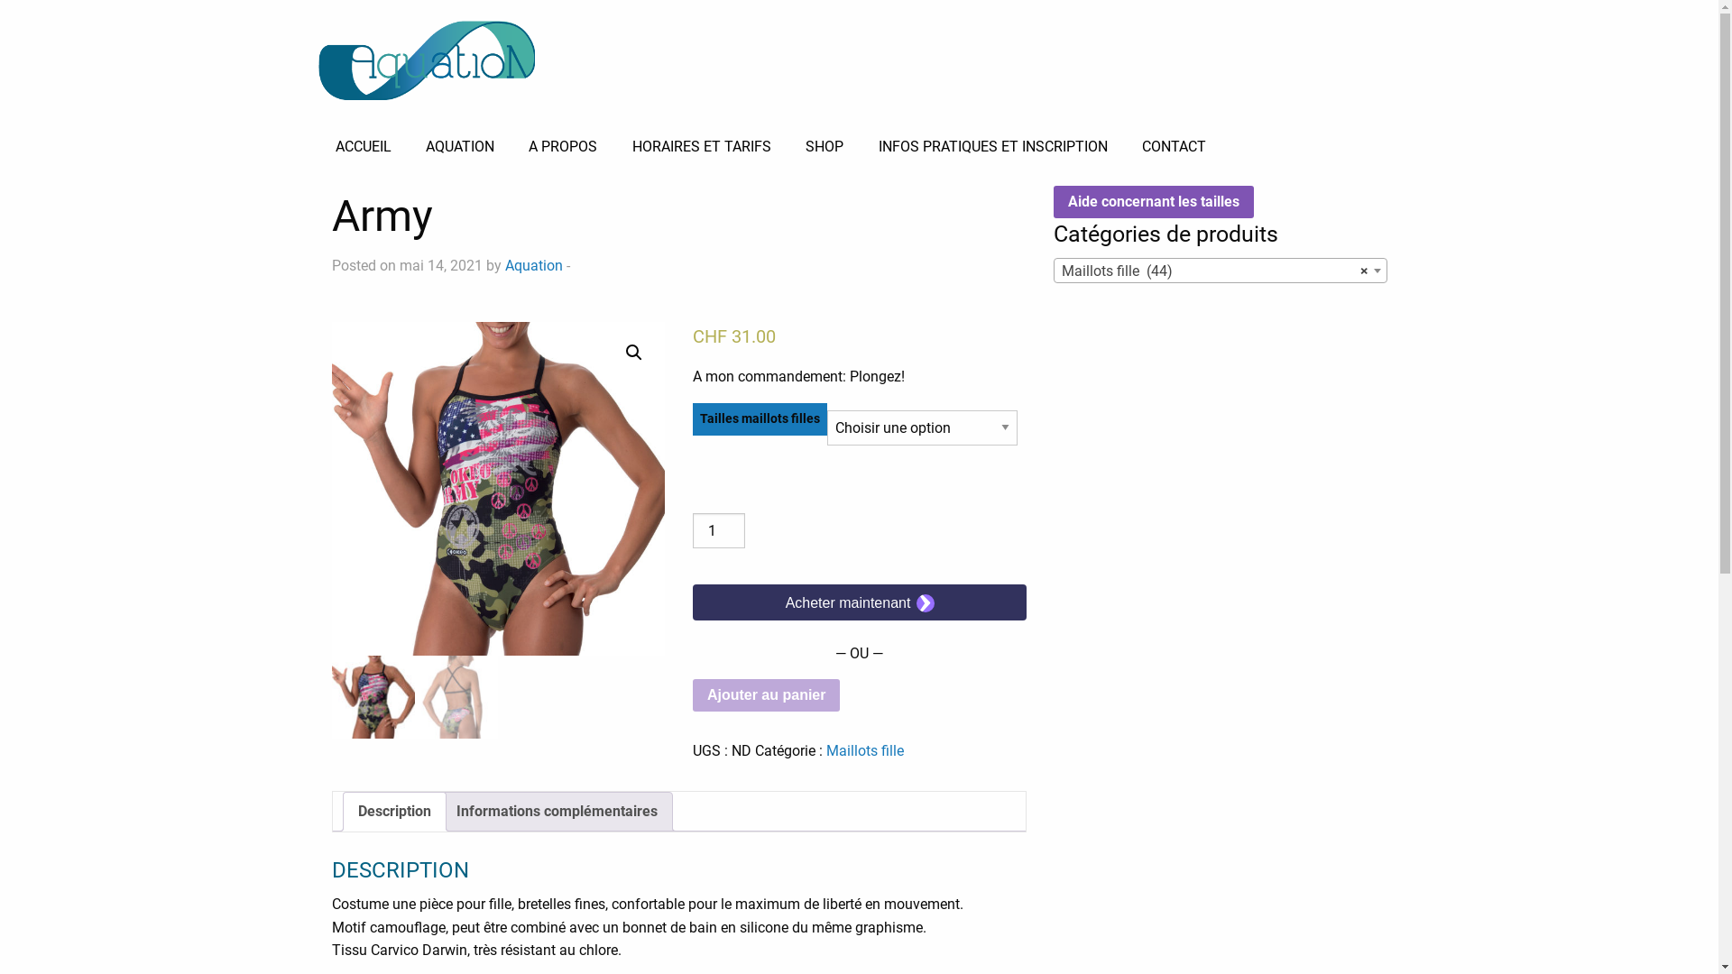 This screenshot has height=974, width=1732. Describe the element at coordinates (702, 147) in the screenshot. I see `HORAIRES ET TARIFS` at that location.